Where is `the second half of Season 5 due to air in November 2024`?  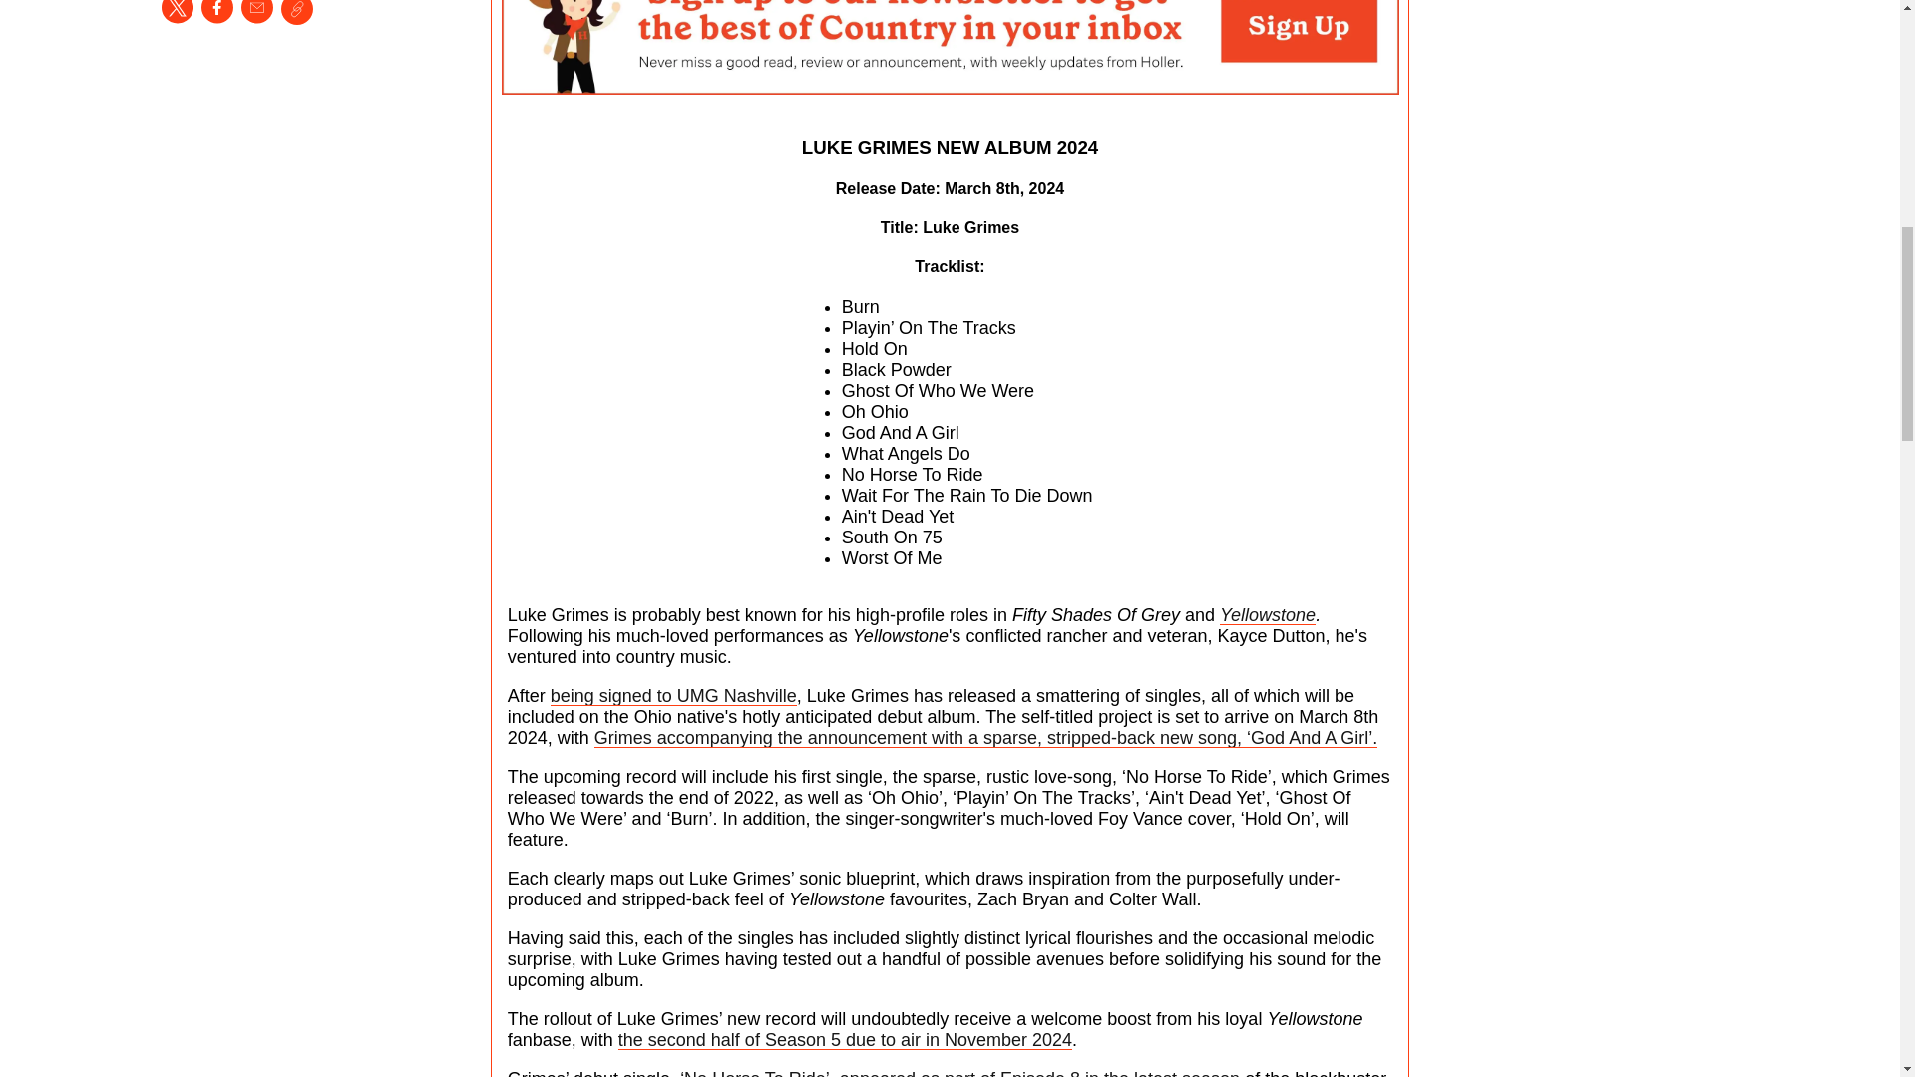
the second half of Season 5 due to air in November 2024 is located at coordinates (846, 1039).